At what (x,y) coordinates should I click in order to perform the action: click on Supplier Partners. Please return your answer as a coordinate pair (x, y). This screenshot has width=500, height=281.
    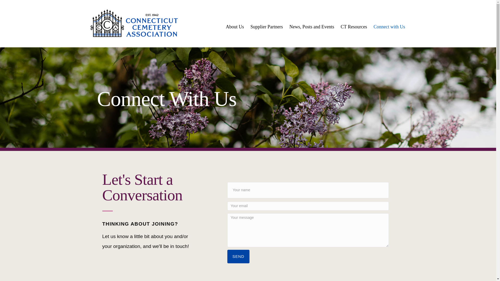
    Looking at the image, I should click on (267, 27).